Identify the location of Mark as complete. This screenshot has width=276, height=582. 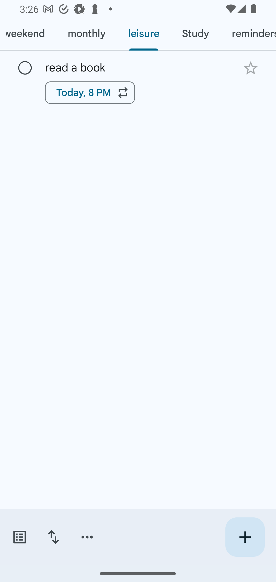
(25, 68).